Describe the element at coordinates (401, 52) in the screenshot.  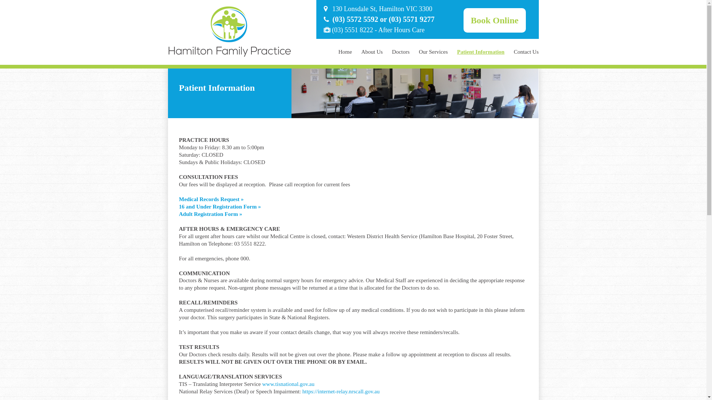
I see `Doctors` at that location.